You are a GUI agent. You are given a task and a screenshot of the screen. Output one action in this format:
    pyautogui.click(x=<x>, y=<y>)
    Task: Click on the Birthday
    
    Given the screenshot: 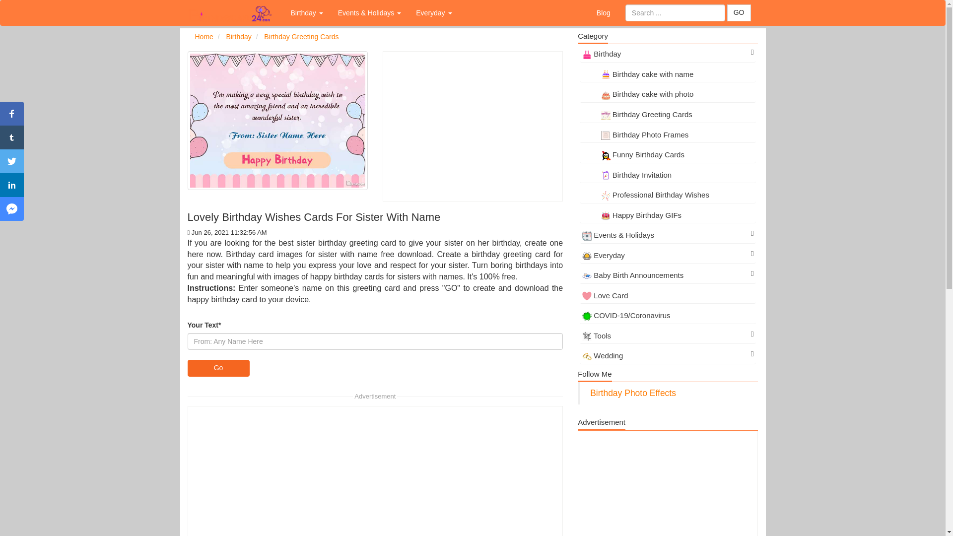 What is the action you would take?
    pyautogui.click(x=307, y=13)
    